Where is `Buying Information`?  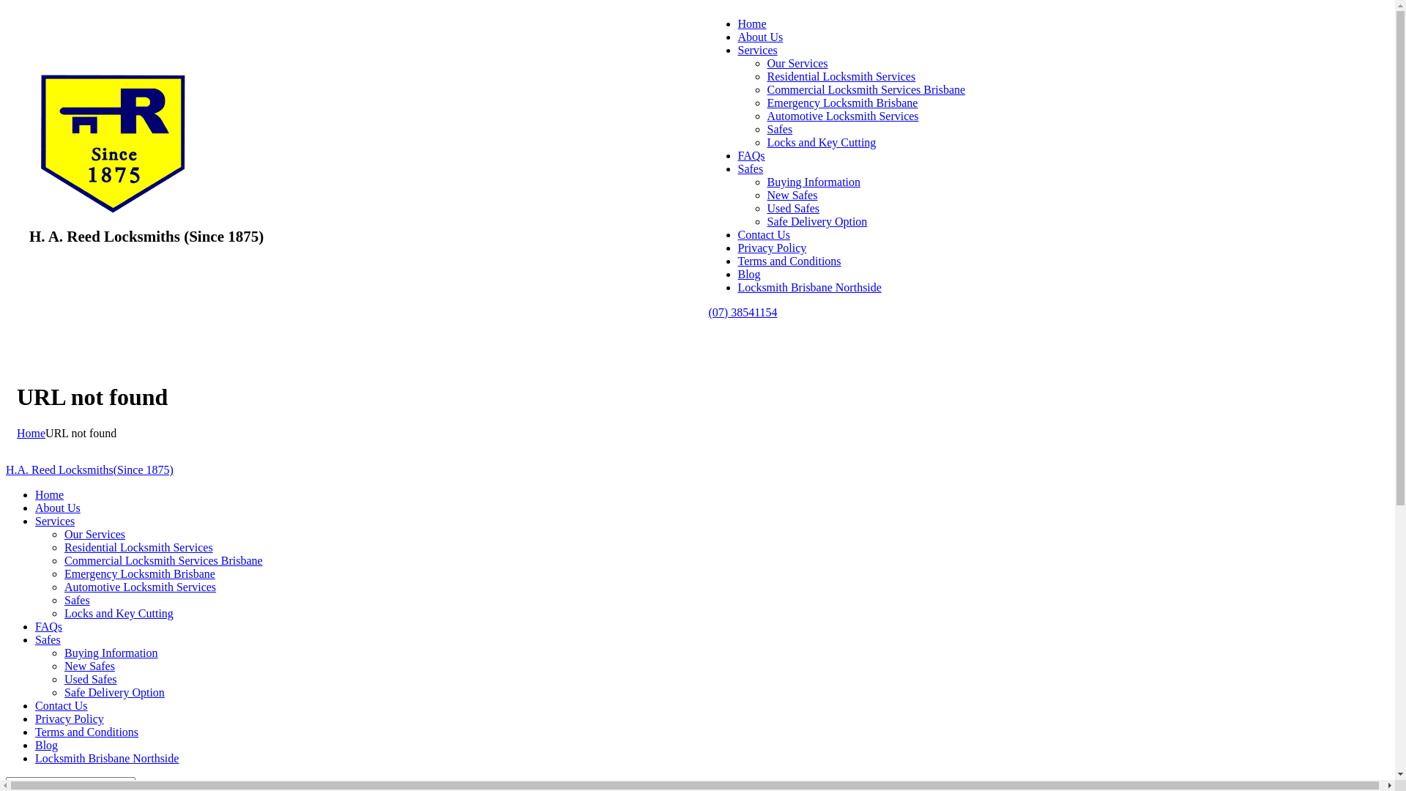
Buying Information is located at coordinates (814, 182).